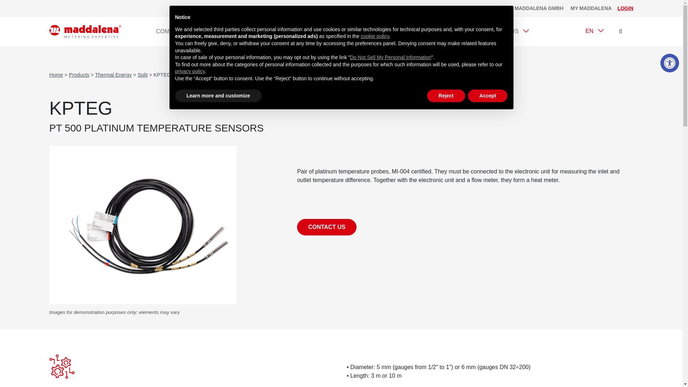 The width and height of the screenshot is (688, 387). What do you see at coordinates (461, 32) in the screenshot?
I see `SUSTAINABILITY` at bounding box center [461, 32].